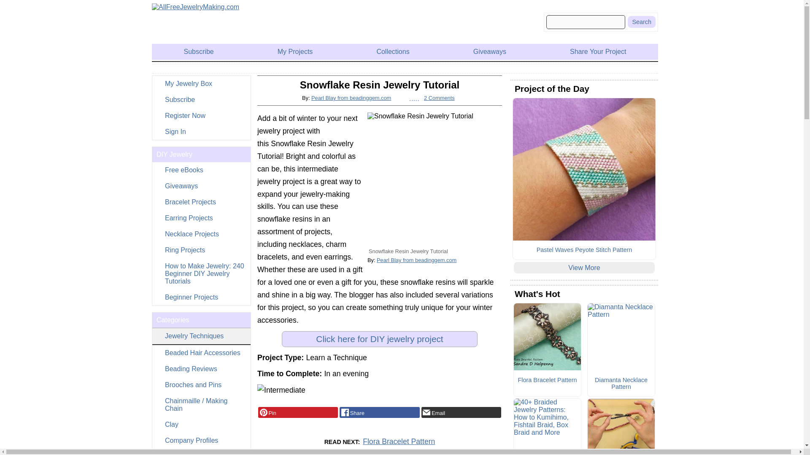 This screenshot has width=810, height=455. I want to click on Search, so click(641, 21).